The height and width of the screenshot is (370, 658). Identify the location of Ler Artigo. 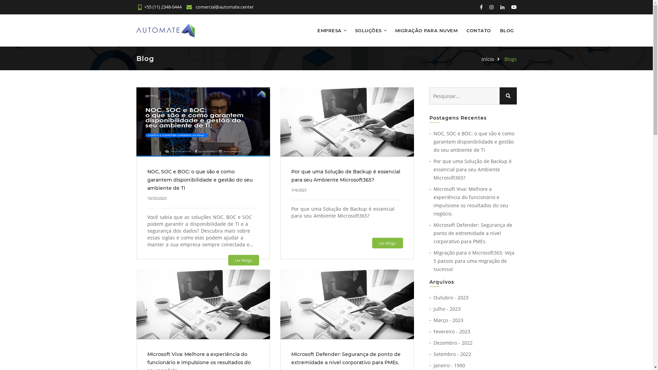
(388, 243).